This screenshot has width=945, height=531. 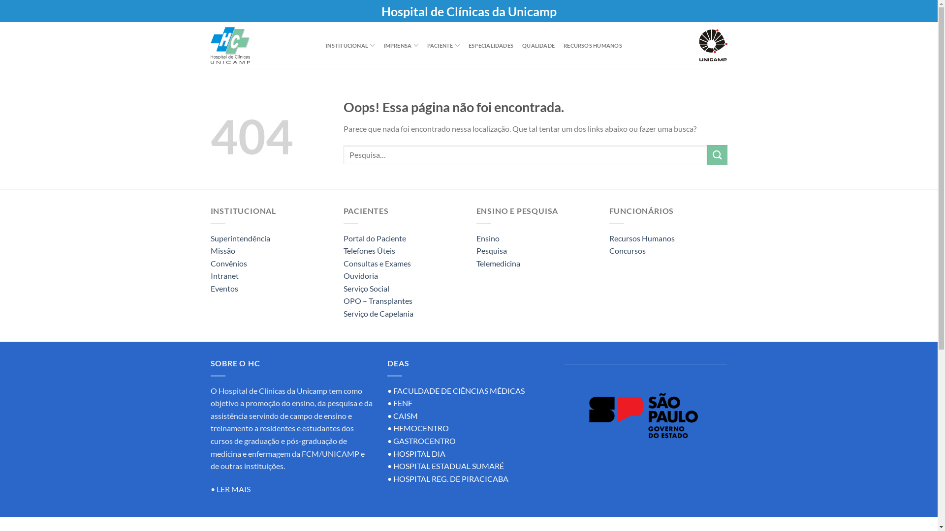 I want to click on Consultas e Exames, so click(x=377, y=264).